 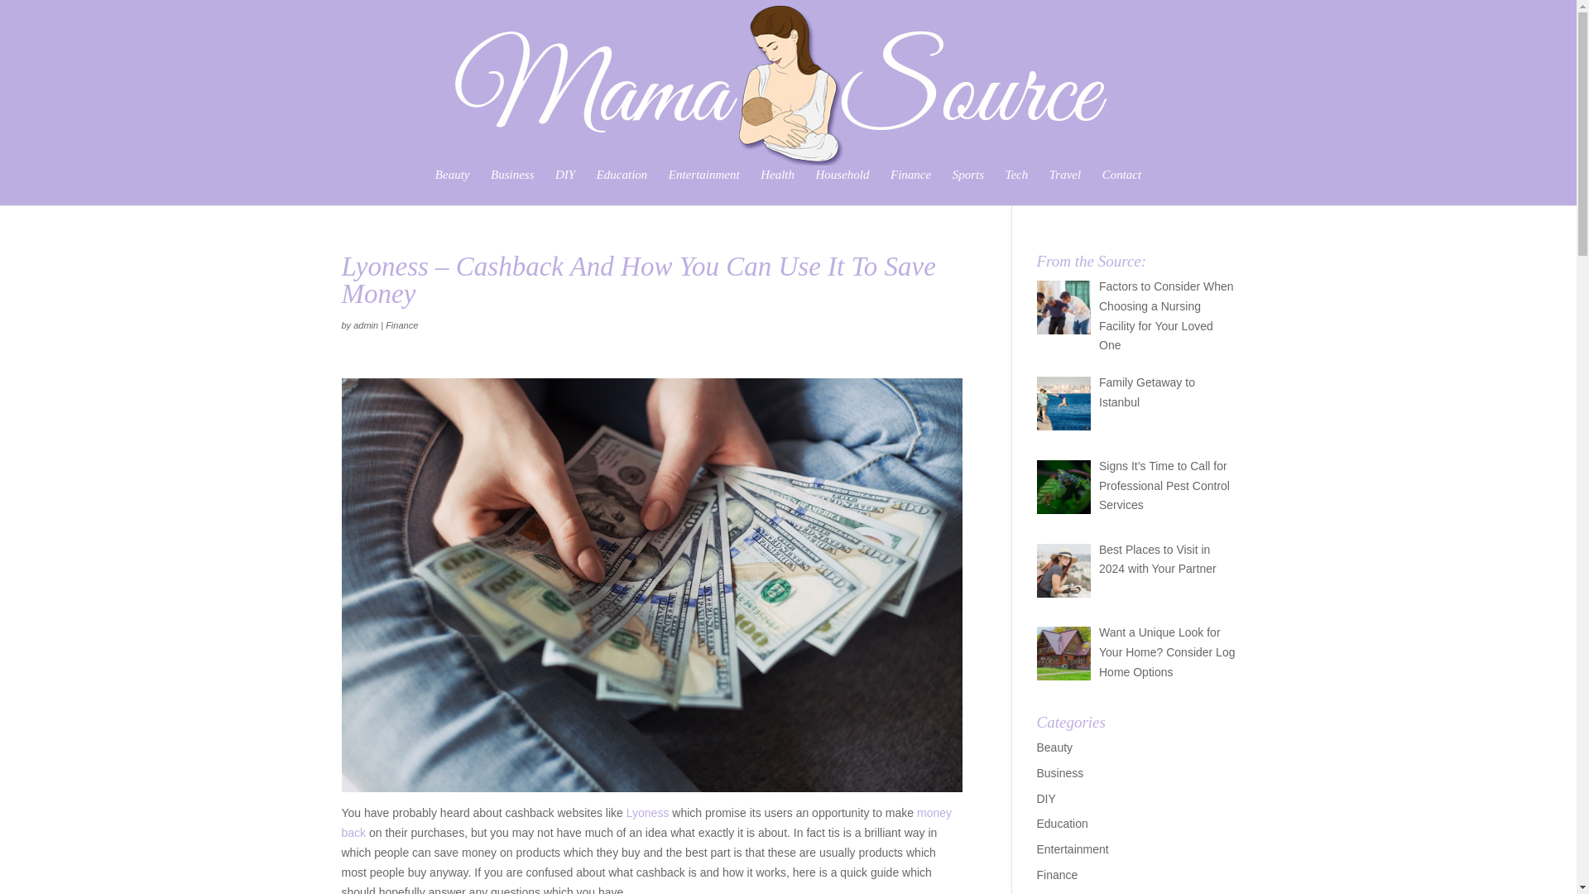 What do you see at coordinates (1167, 652) in the screenshot?
I see `Want a Unique Look for Your Home? Consider Log Home Options` at bounding box center [1167, 652].